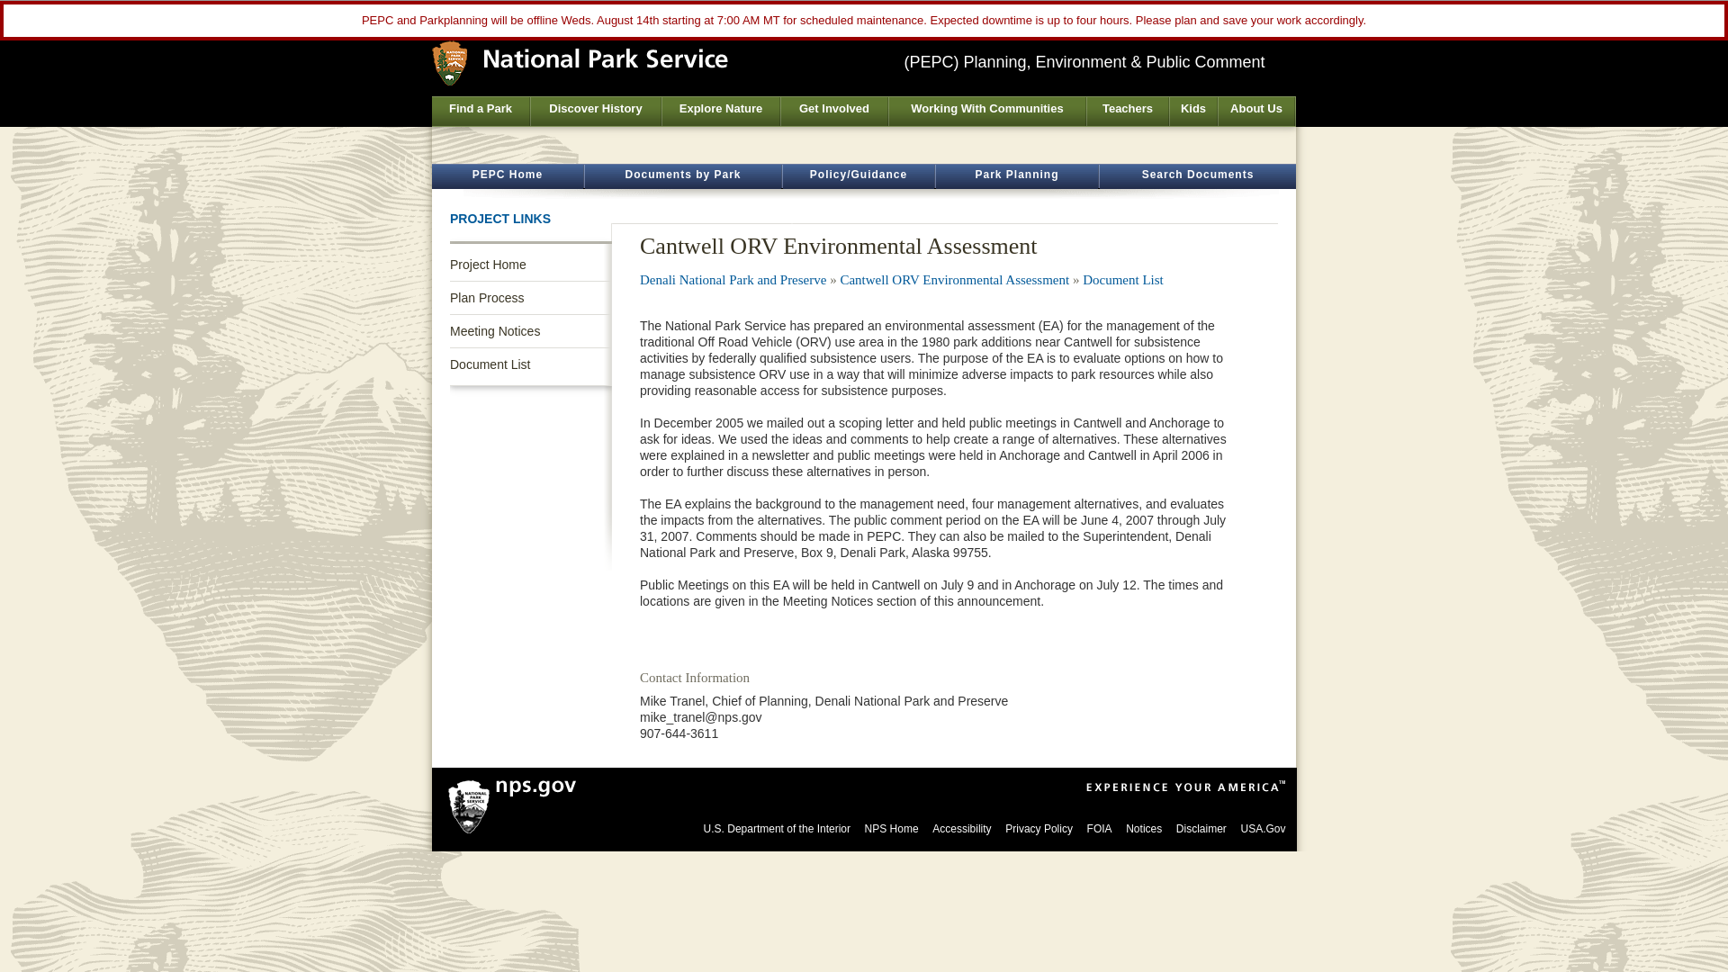 Image resolution: width=1728 pixels, height=972 pixels. Describe the element at coordinates (954, 279) in the screenshot. I see `Cantwell ORV Environmental Assessment` at that location.